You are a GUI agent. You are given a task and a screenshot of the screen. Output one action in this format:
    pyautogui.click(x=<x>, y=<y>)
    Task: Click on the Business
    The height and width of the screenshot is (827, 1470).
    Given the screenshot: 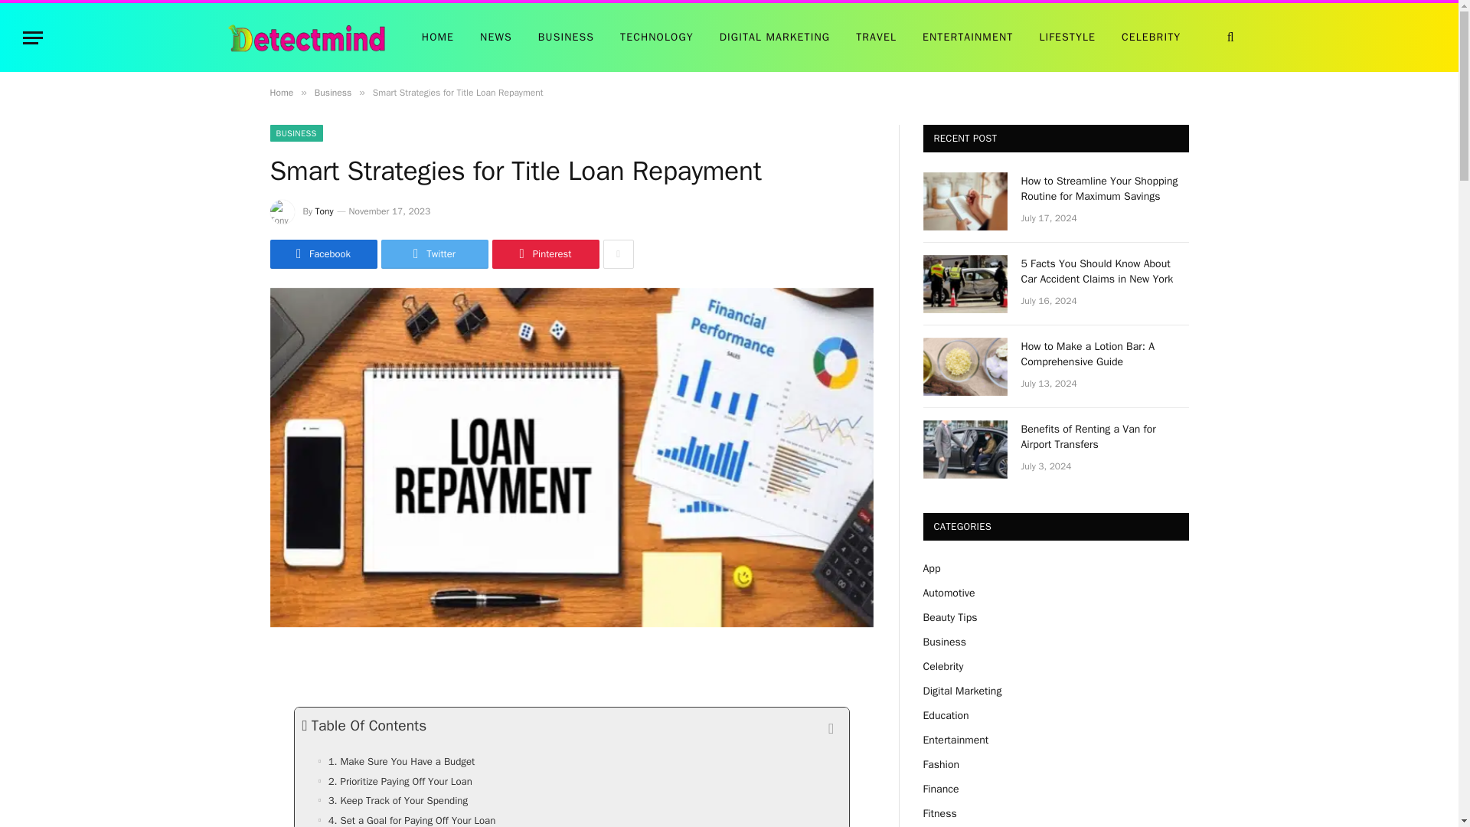 What is the action you would take?
    pyautogui.click(x=332, y=92)
    